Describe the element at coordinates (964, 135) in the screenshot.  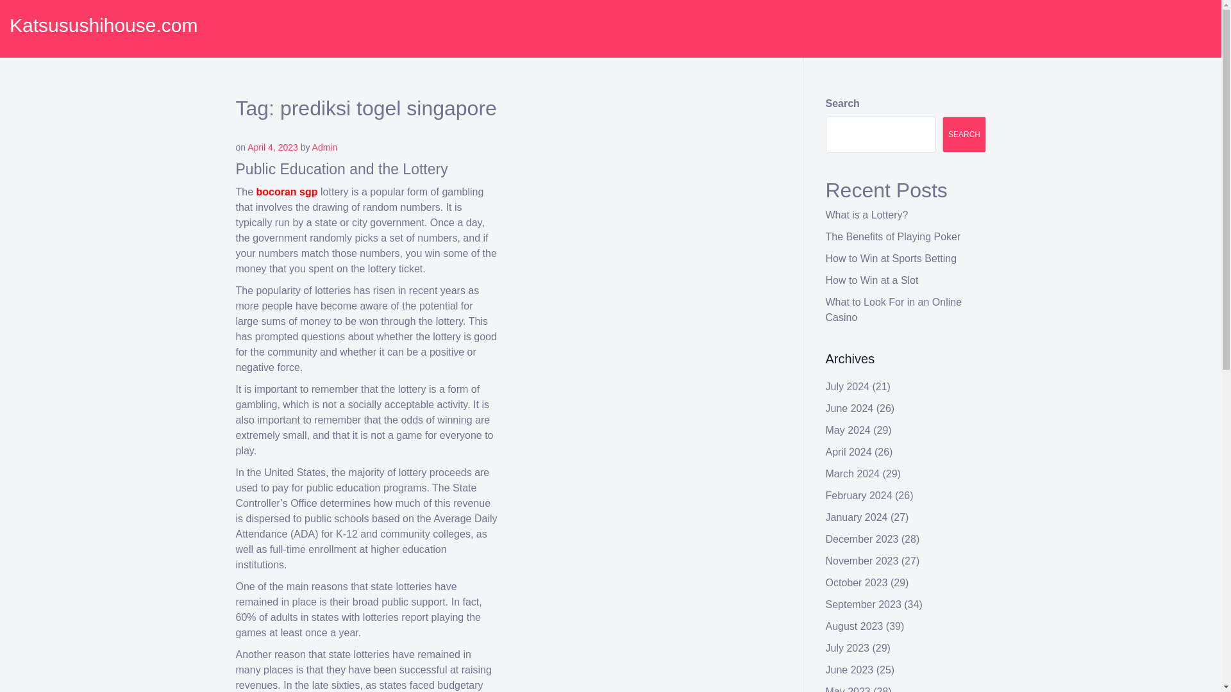
I see `SEARCH` at that location.